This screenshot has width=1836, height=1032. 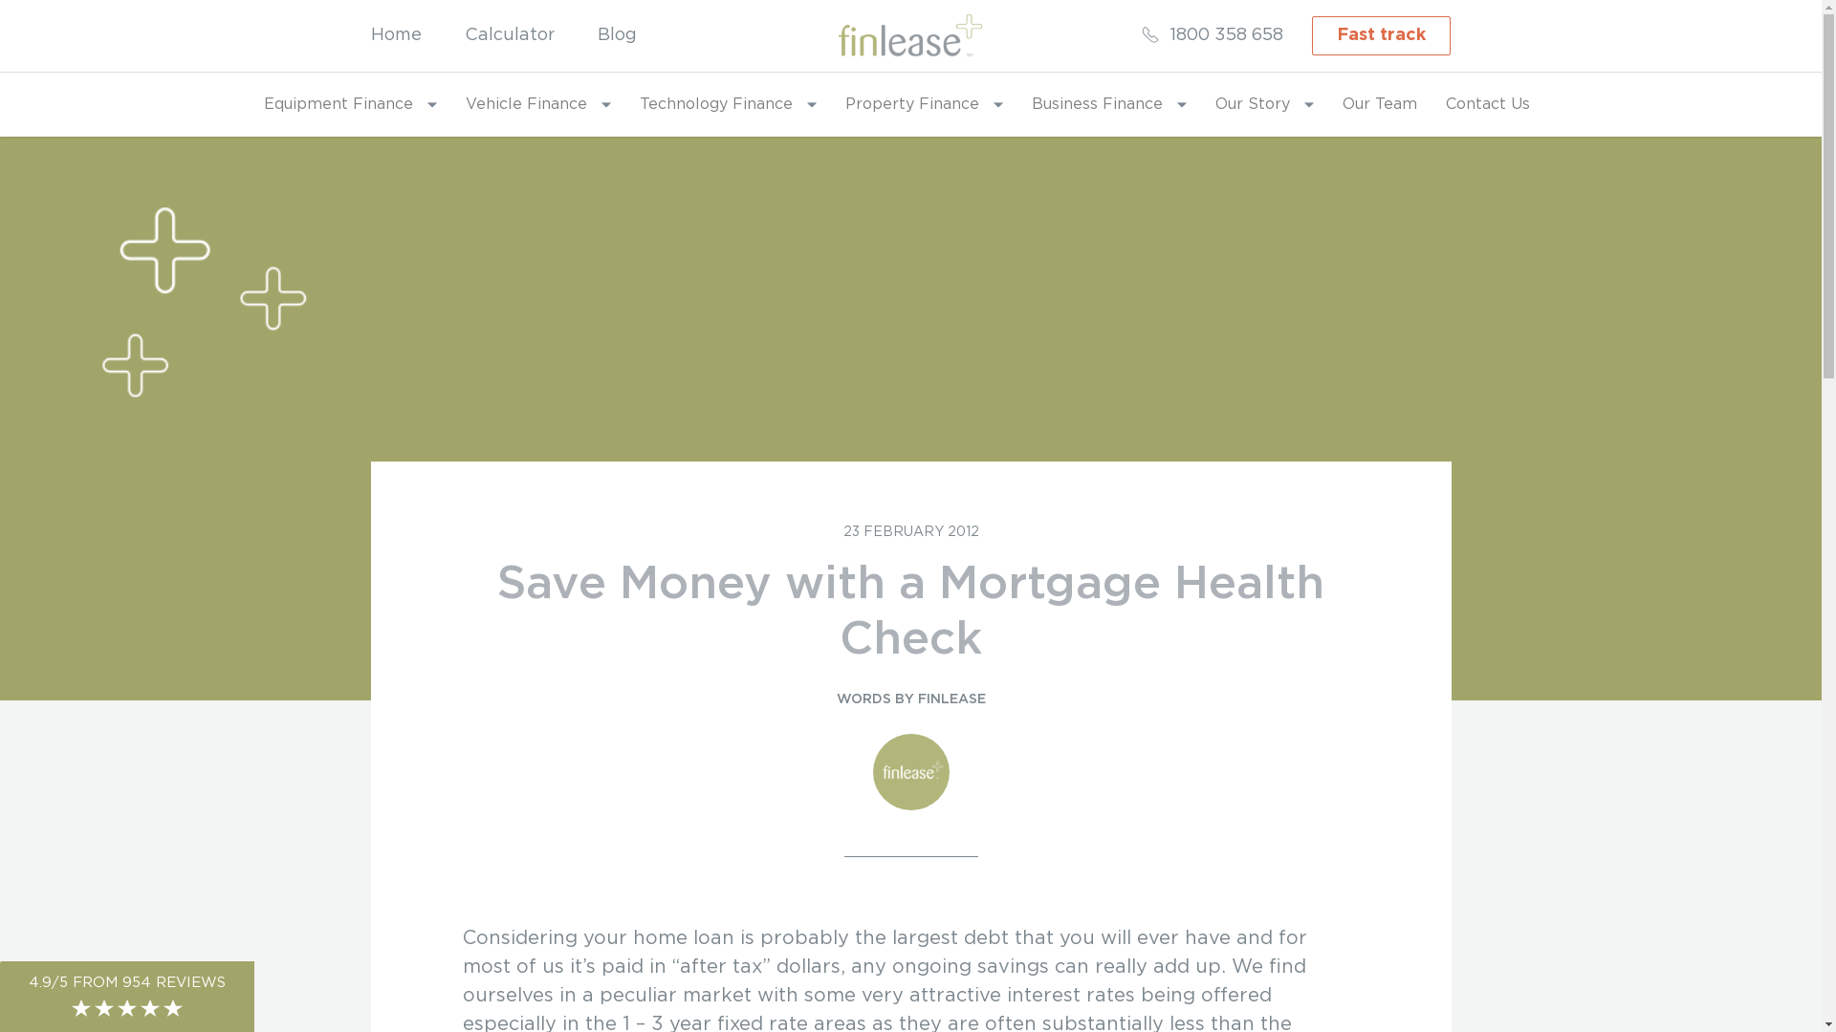 I want to click on Property Finance, so click(x=924, y=105).